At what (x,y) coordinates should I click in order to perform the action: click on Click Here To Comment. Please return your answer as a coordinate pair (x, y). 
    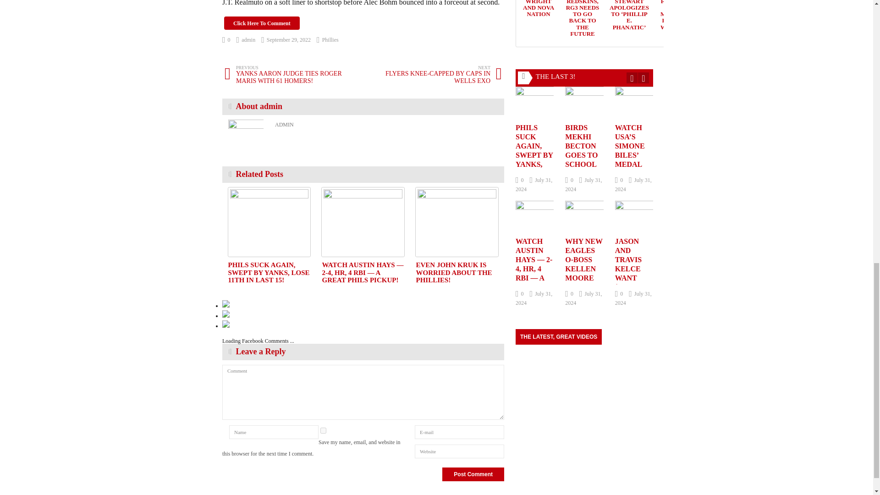
    Looking at the image, I should click on (262, 23).